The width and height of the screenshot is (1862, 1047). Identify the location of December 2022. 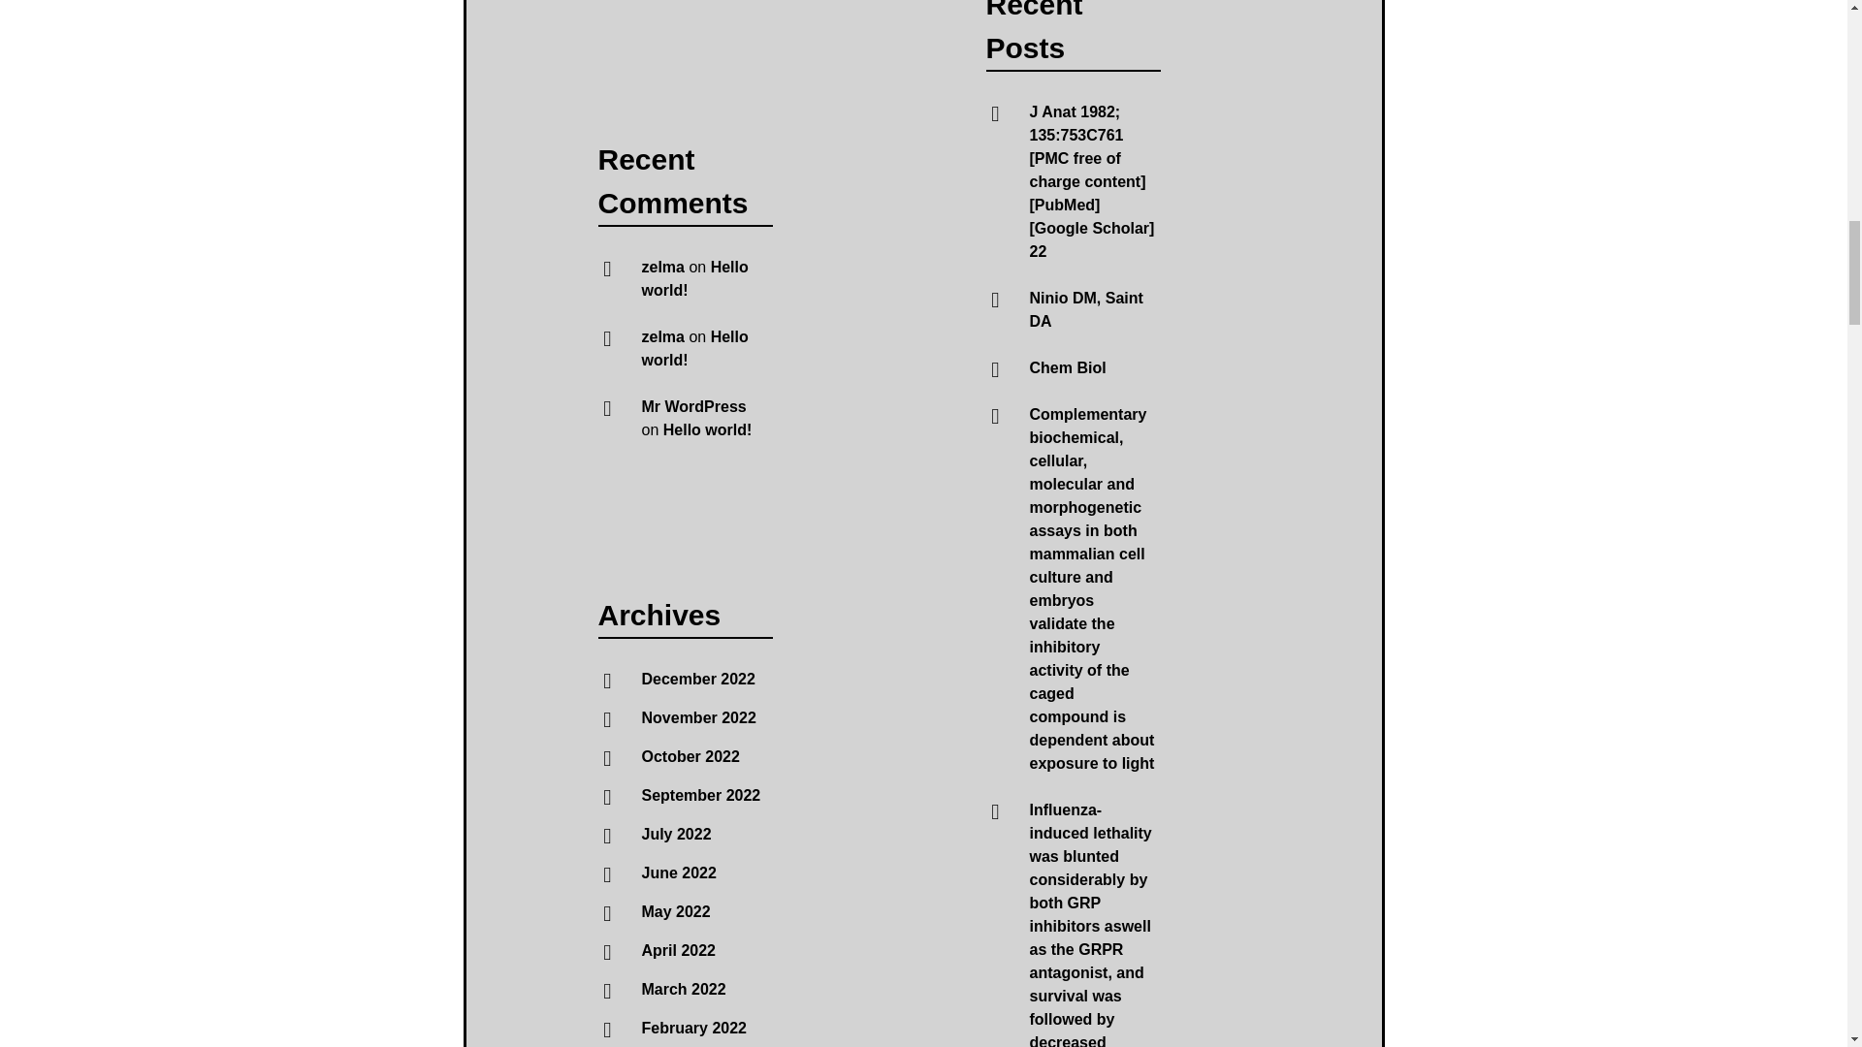
(698, 679).